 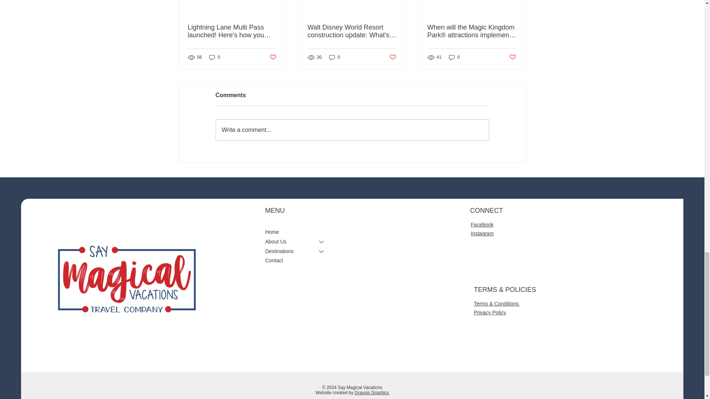 What do you see at coordinates (334, 57) in the screenshot?
I see `0` at bounding box center [334, 57].